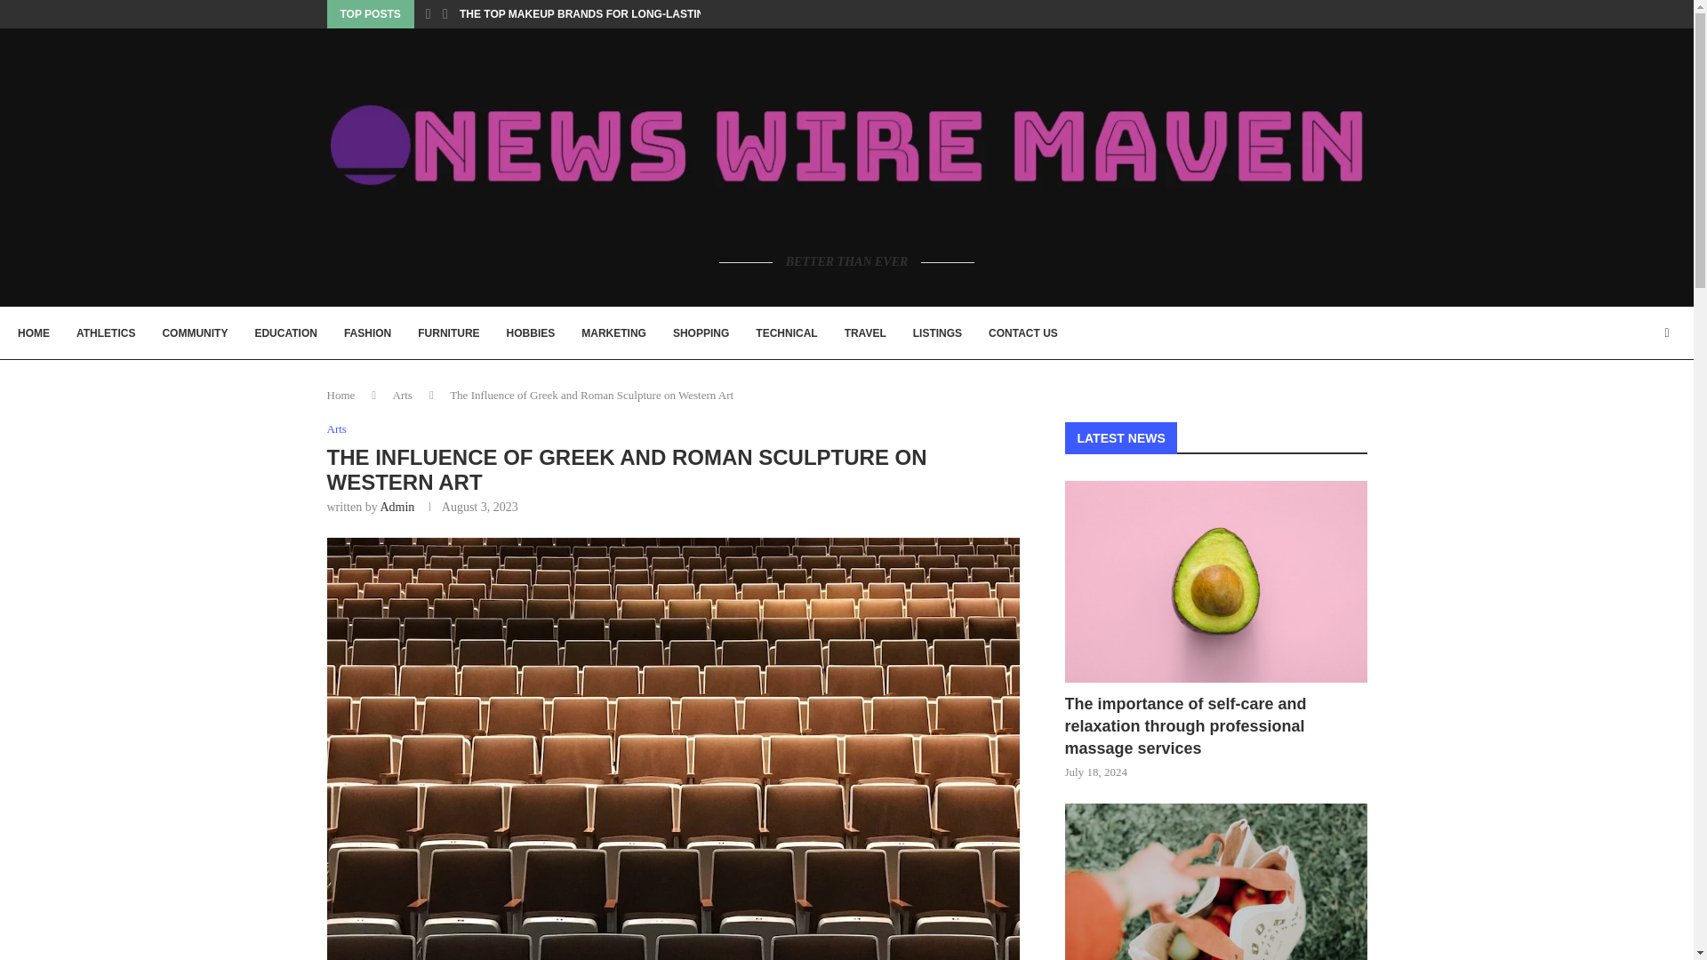  What do you see at coordinates (284, 332) in the screenshot?
I see `EDUCATION` at bounding box center [284, 332].